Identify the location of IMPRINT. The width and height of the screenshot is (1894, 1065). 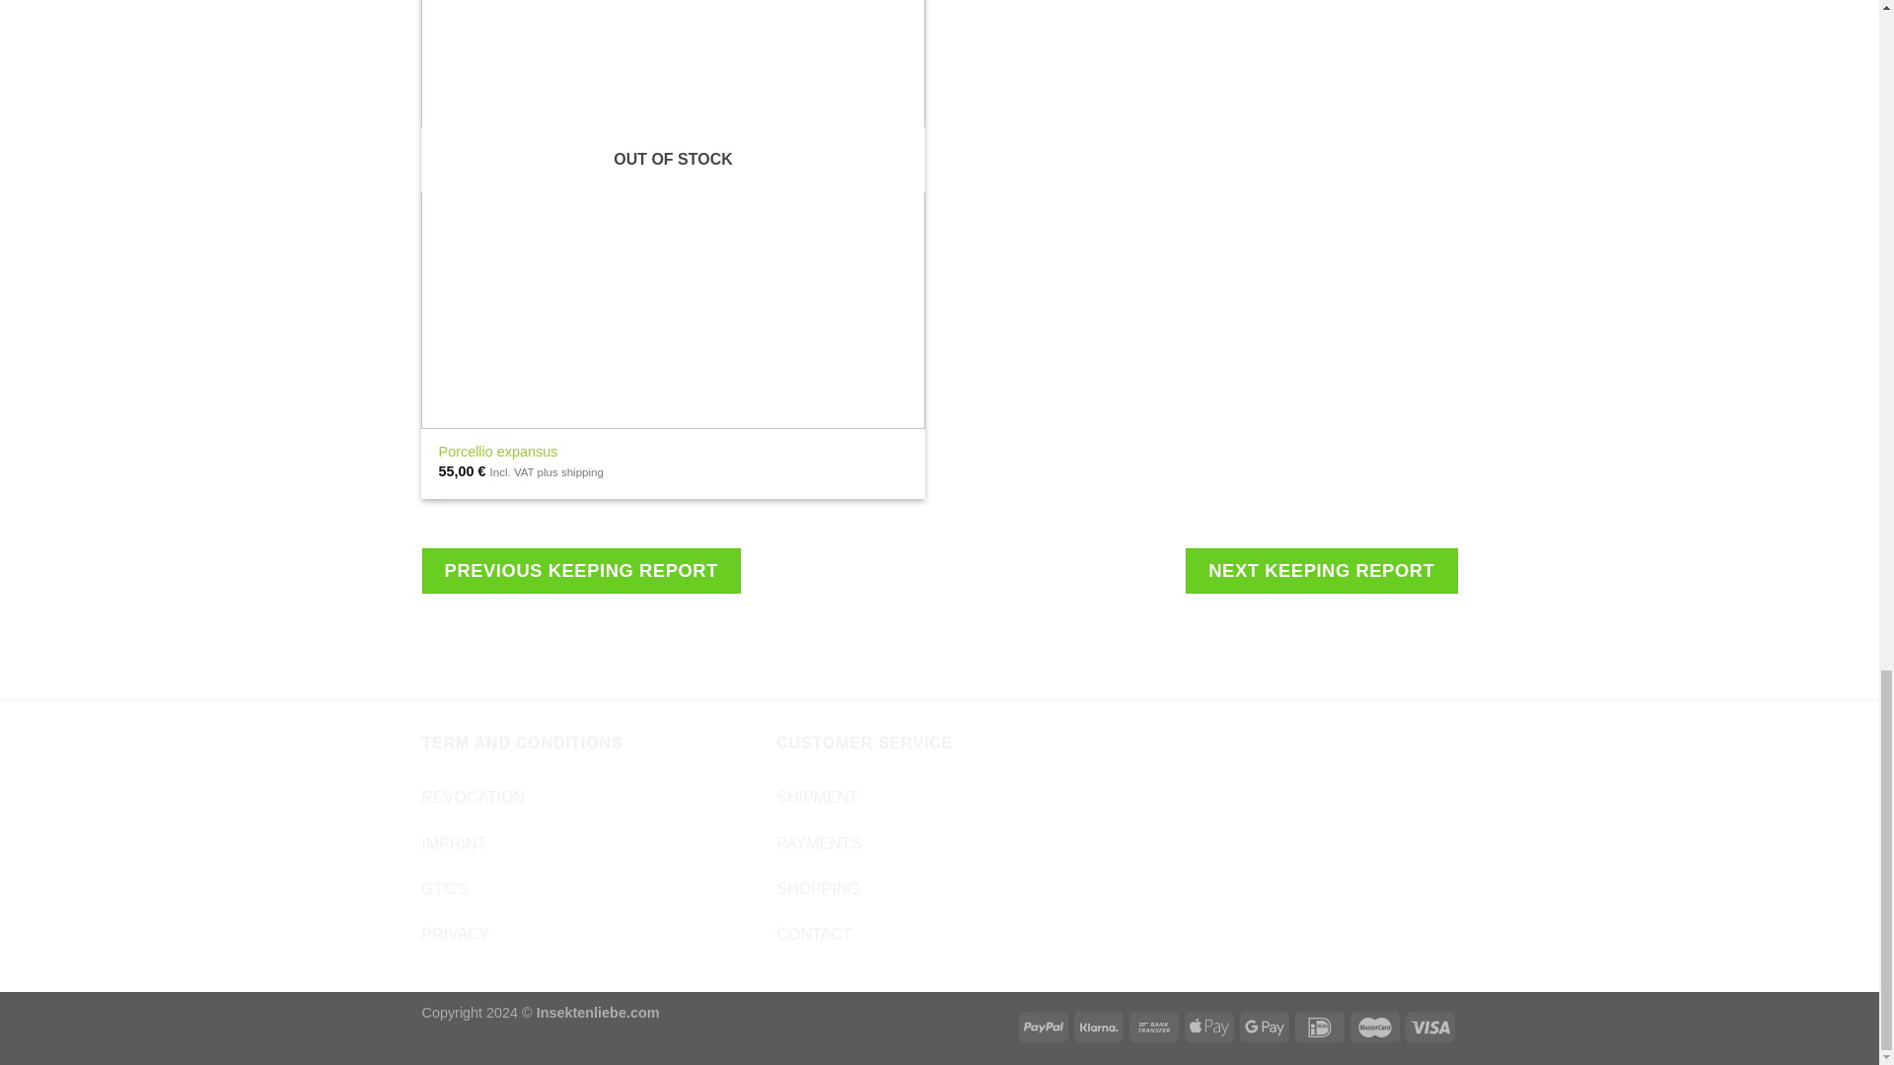
(454, 843).